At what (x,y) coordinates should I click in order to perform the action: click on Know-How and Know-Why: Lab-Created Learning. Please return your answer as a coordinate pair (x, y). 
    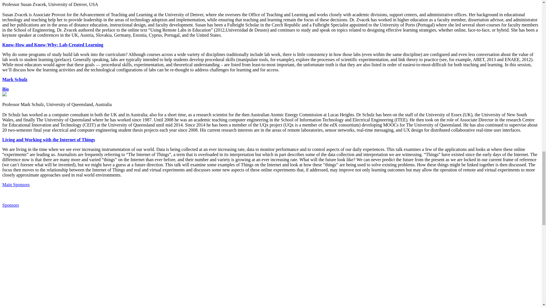
    Looking at the image, I should click on (52, 45).